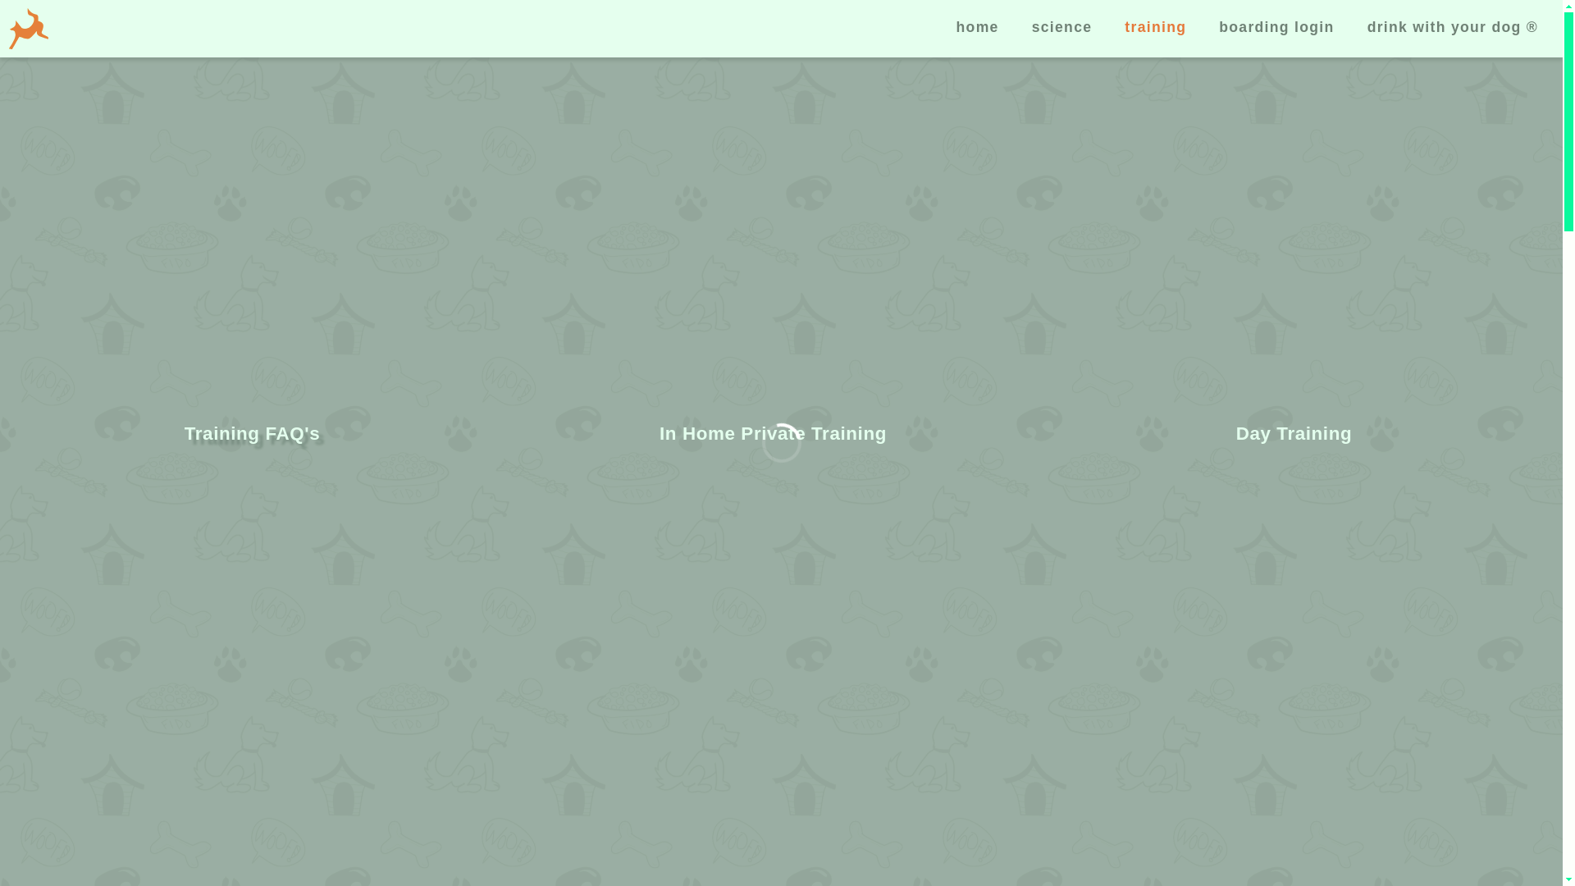 The image size is (1575, 886). I want to click on home, so click(978, 27).